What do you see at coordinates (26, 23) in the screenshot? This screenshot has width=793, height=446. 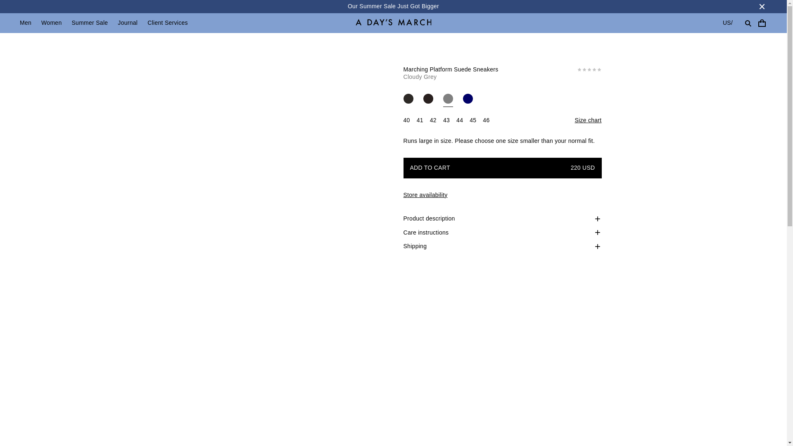 I see `Men` at bounding box center [26, 23].